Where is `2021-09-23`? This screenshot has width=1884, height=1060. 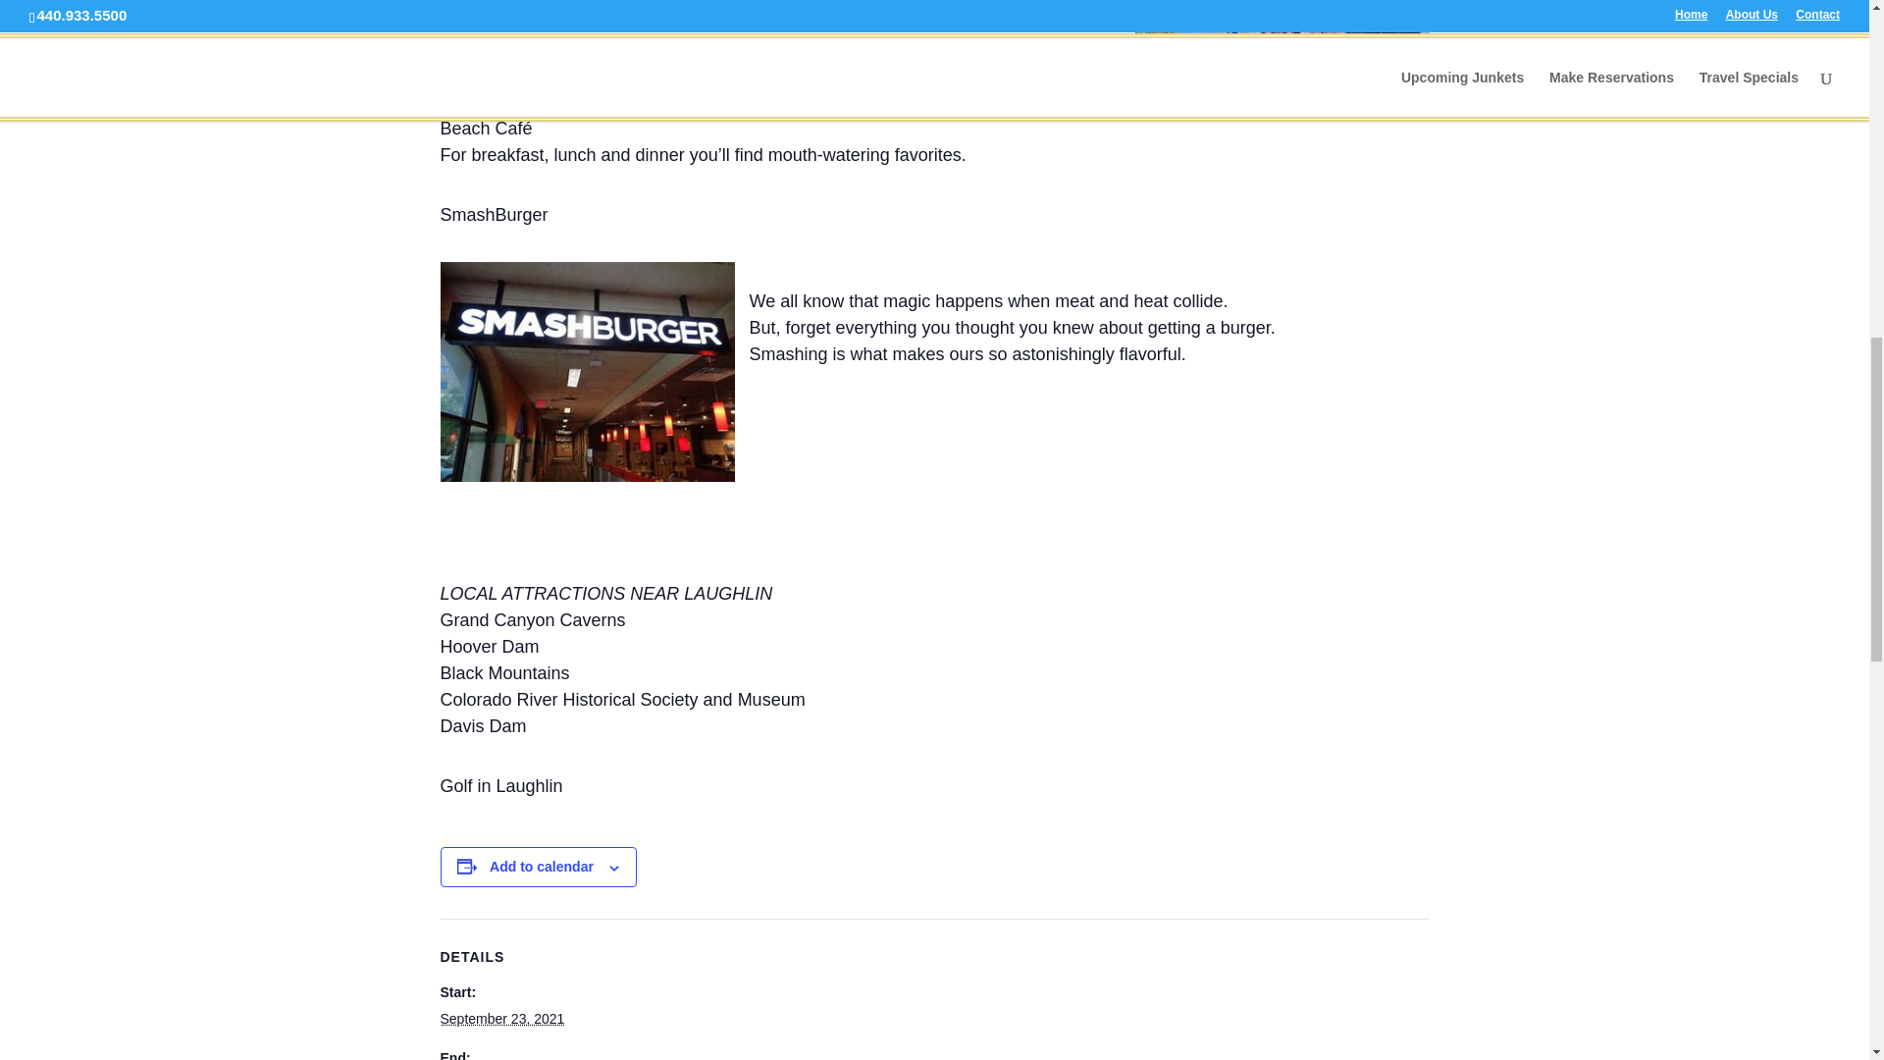 2021-09-23 is located at coordinates (500, 1019).